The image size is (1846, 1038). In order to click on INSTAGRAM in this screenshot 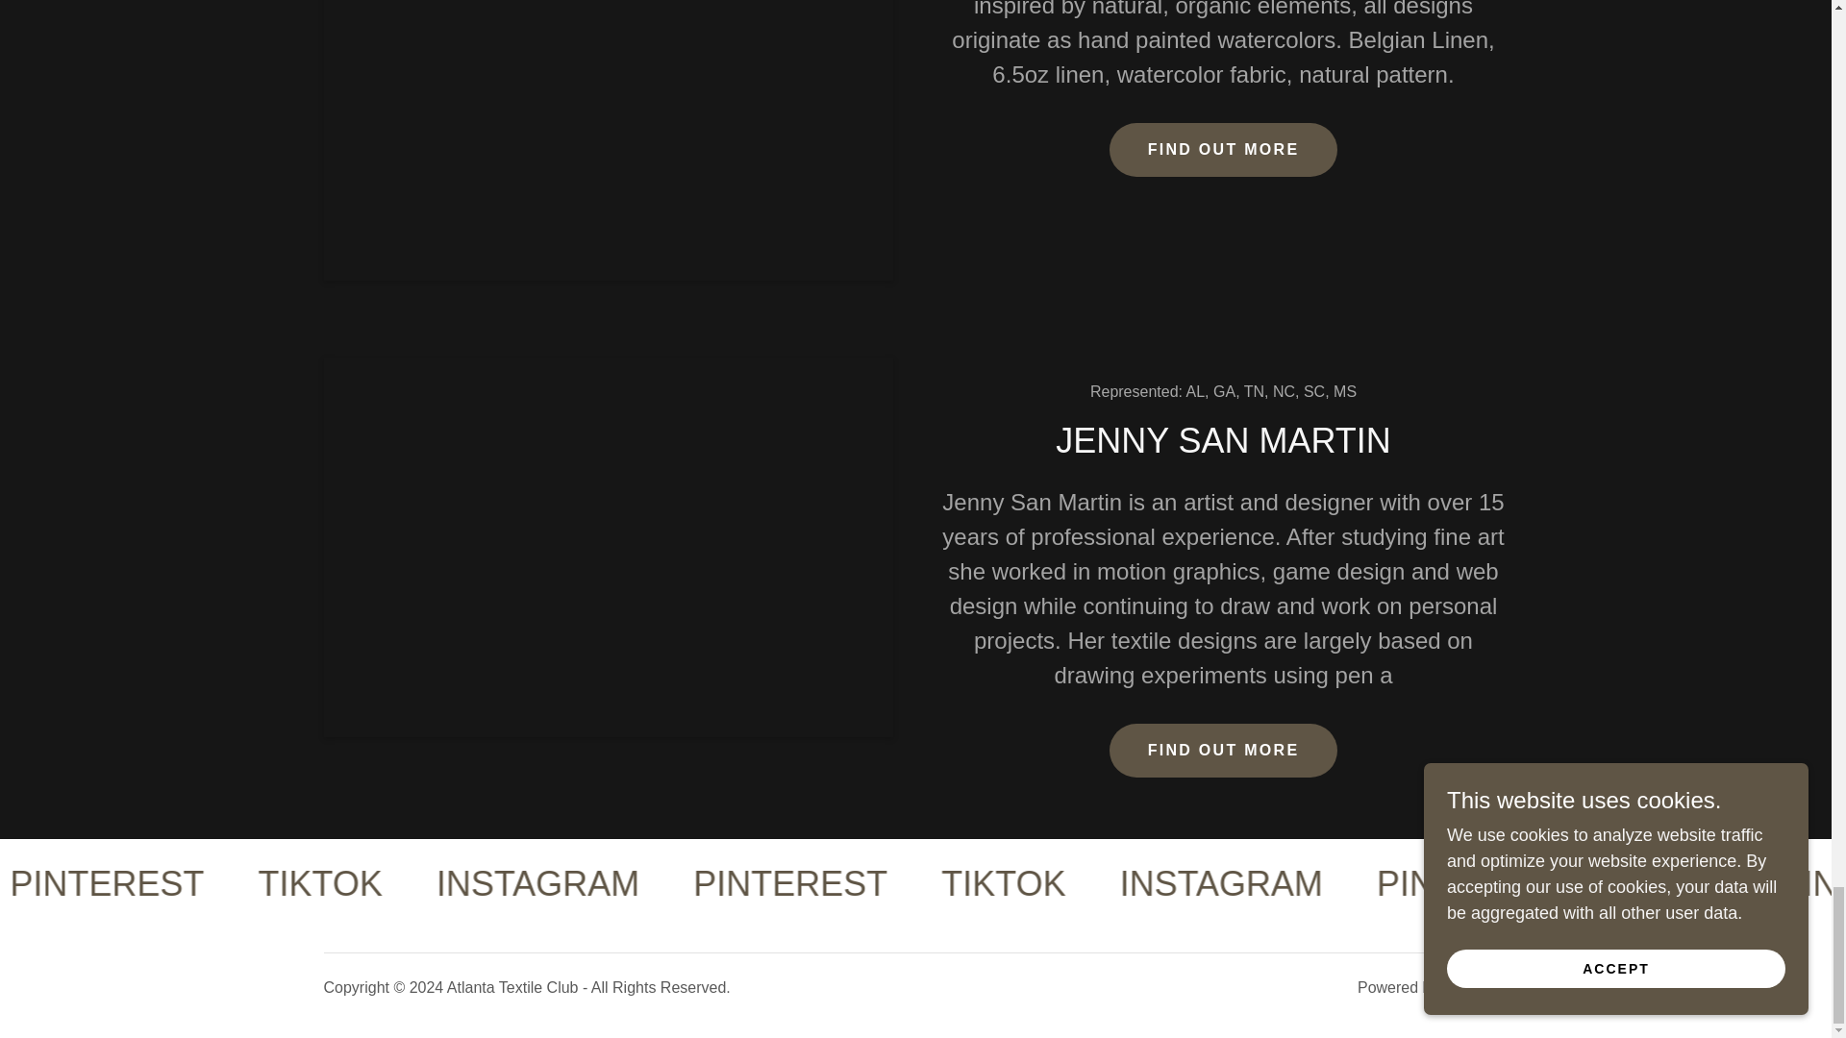, I will do `click(77, 883)`.